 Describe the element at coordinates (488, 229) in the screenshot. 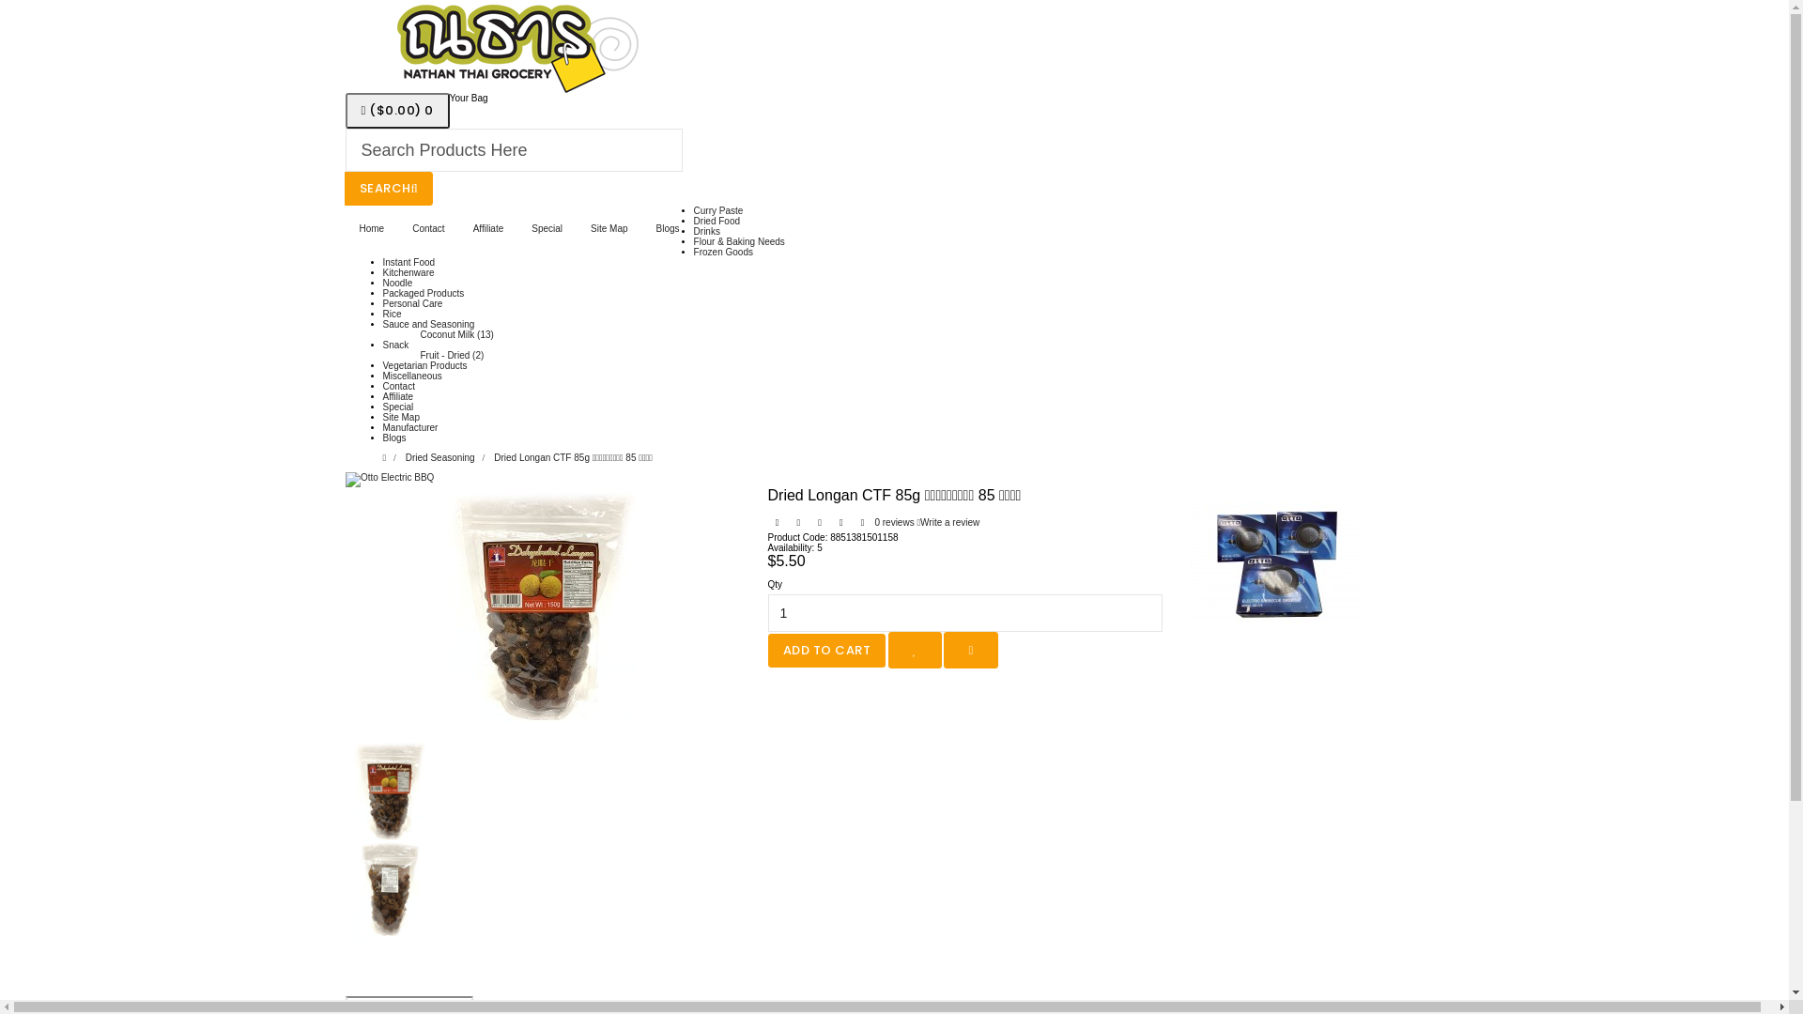

I see `Affiliate` at that location.